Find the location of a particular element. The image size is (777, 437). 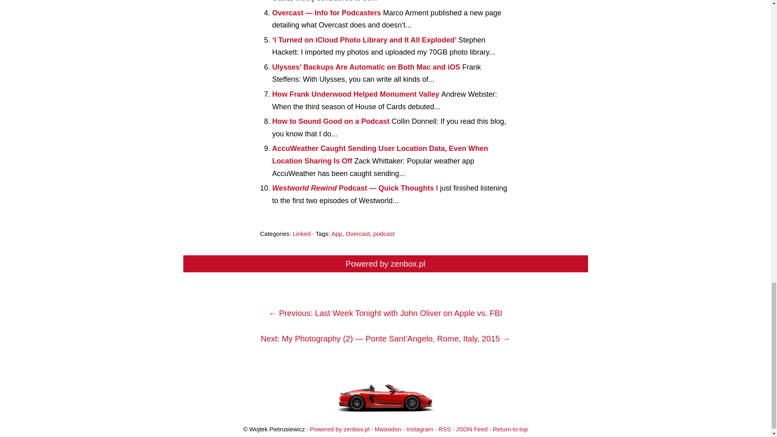

Overcast is located at coordinates (358, 234).